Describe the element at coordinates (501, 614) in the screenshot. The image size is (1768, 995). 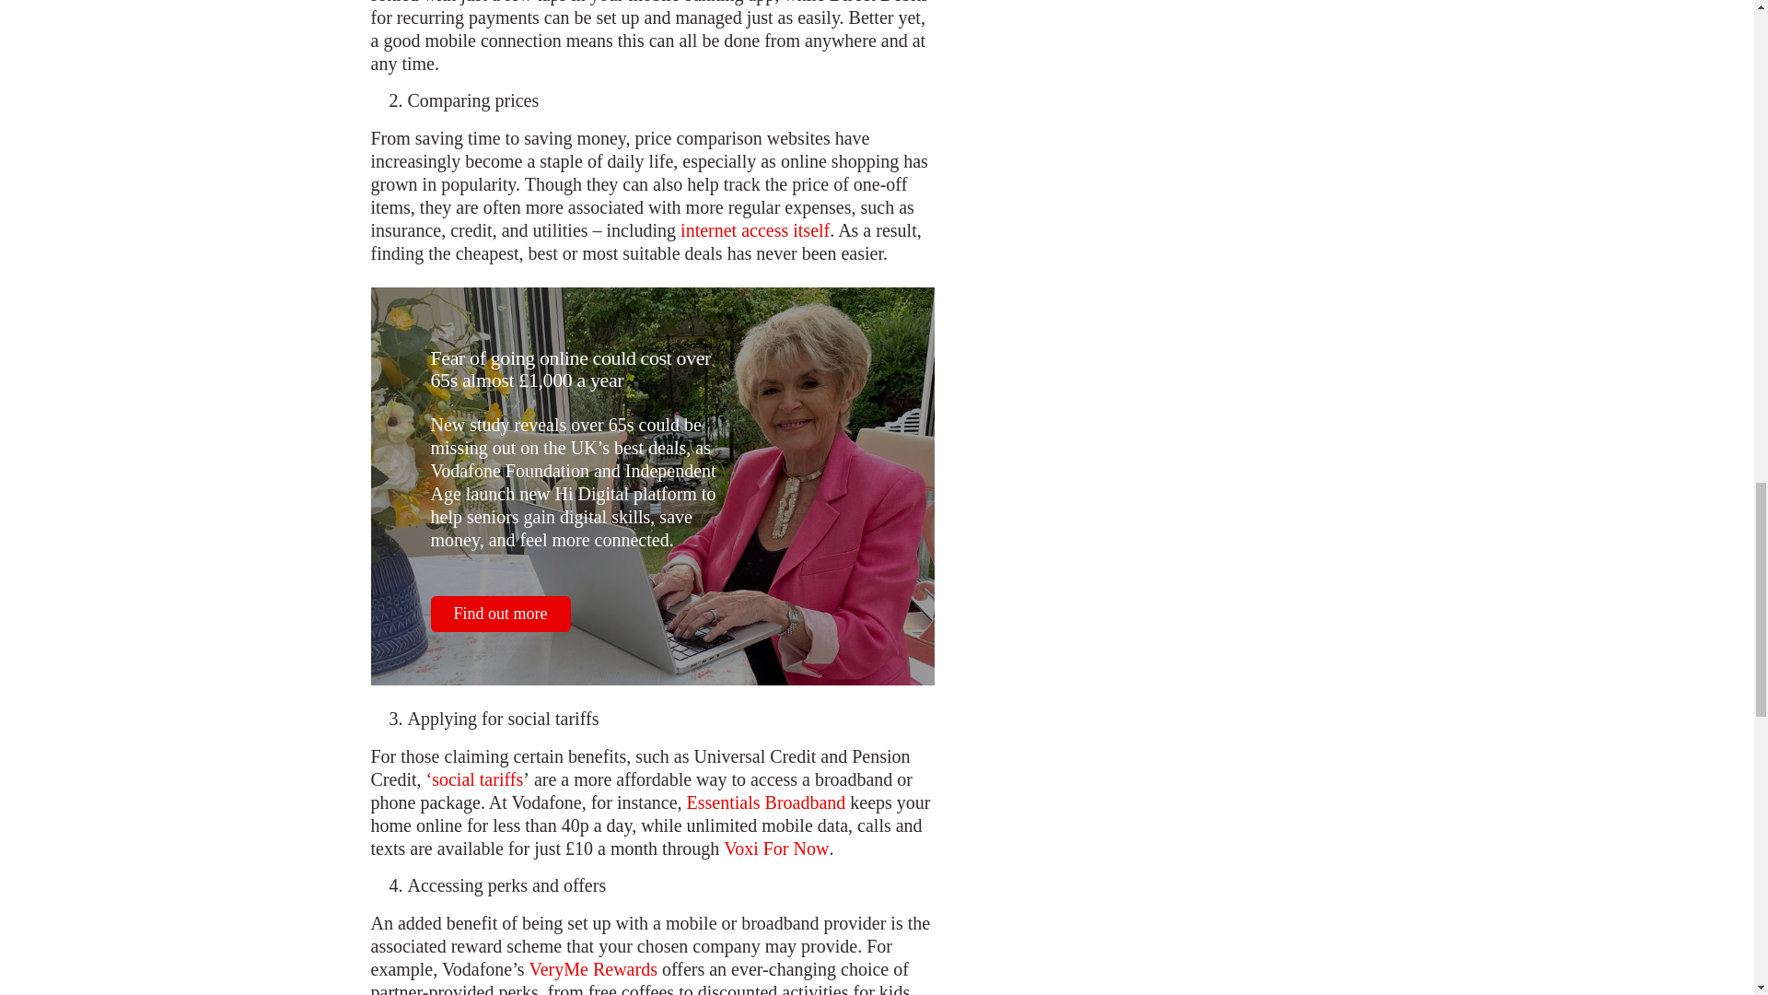
I see `Find out more` at that location.